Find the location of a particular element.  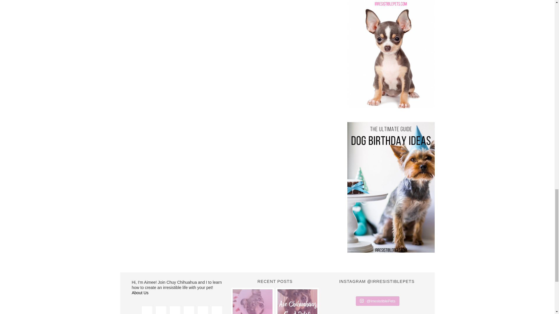

Are Chihuahuas Good Pets? is located at coordinates (297, 301).